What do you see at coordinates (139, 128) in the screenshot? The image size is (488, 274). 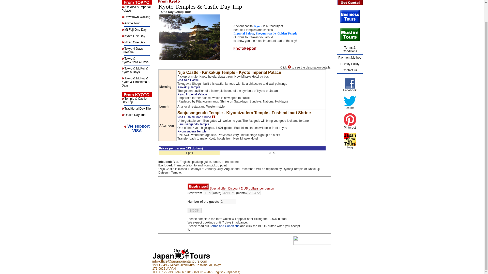 I see `Privacy Policy` at bounding box center [139, 128].